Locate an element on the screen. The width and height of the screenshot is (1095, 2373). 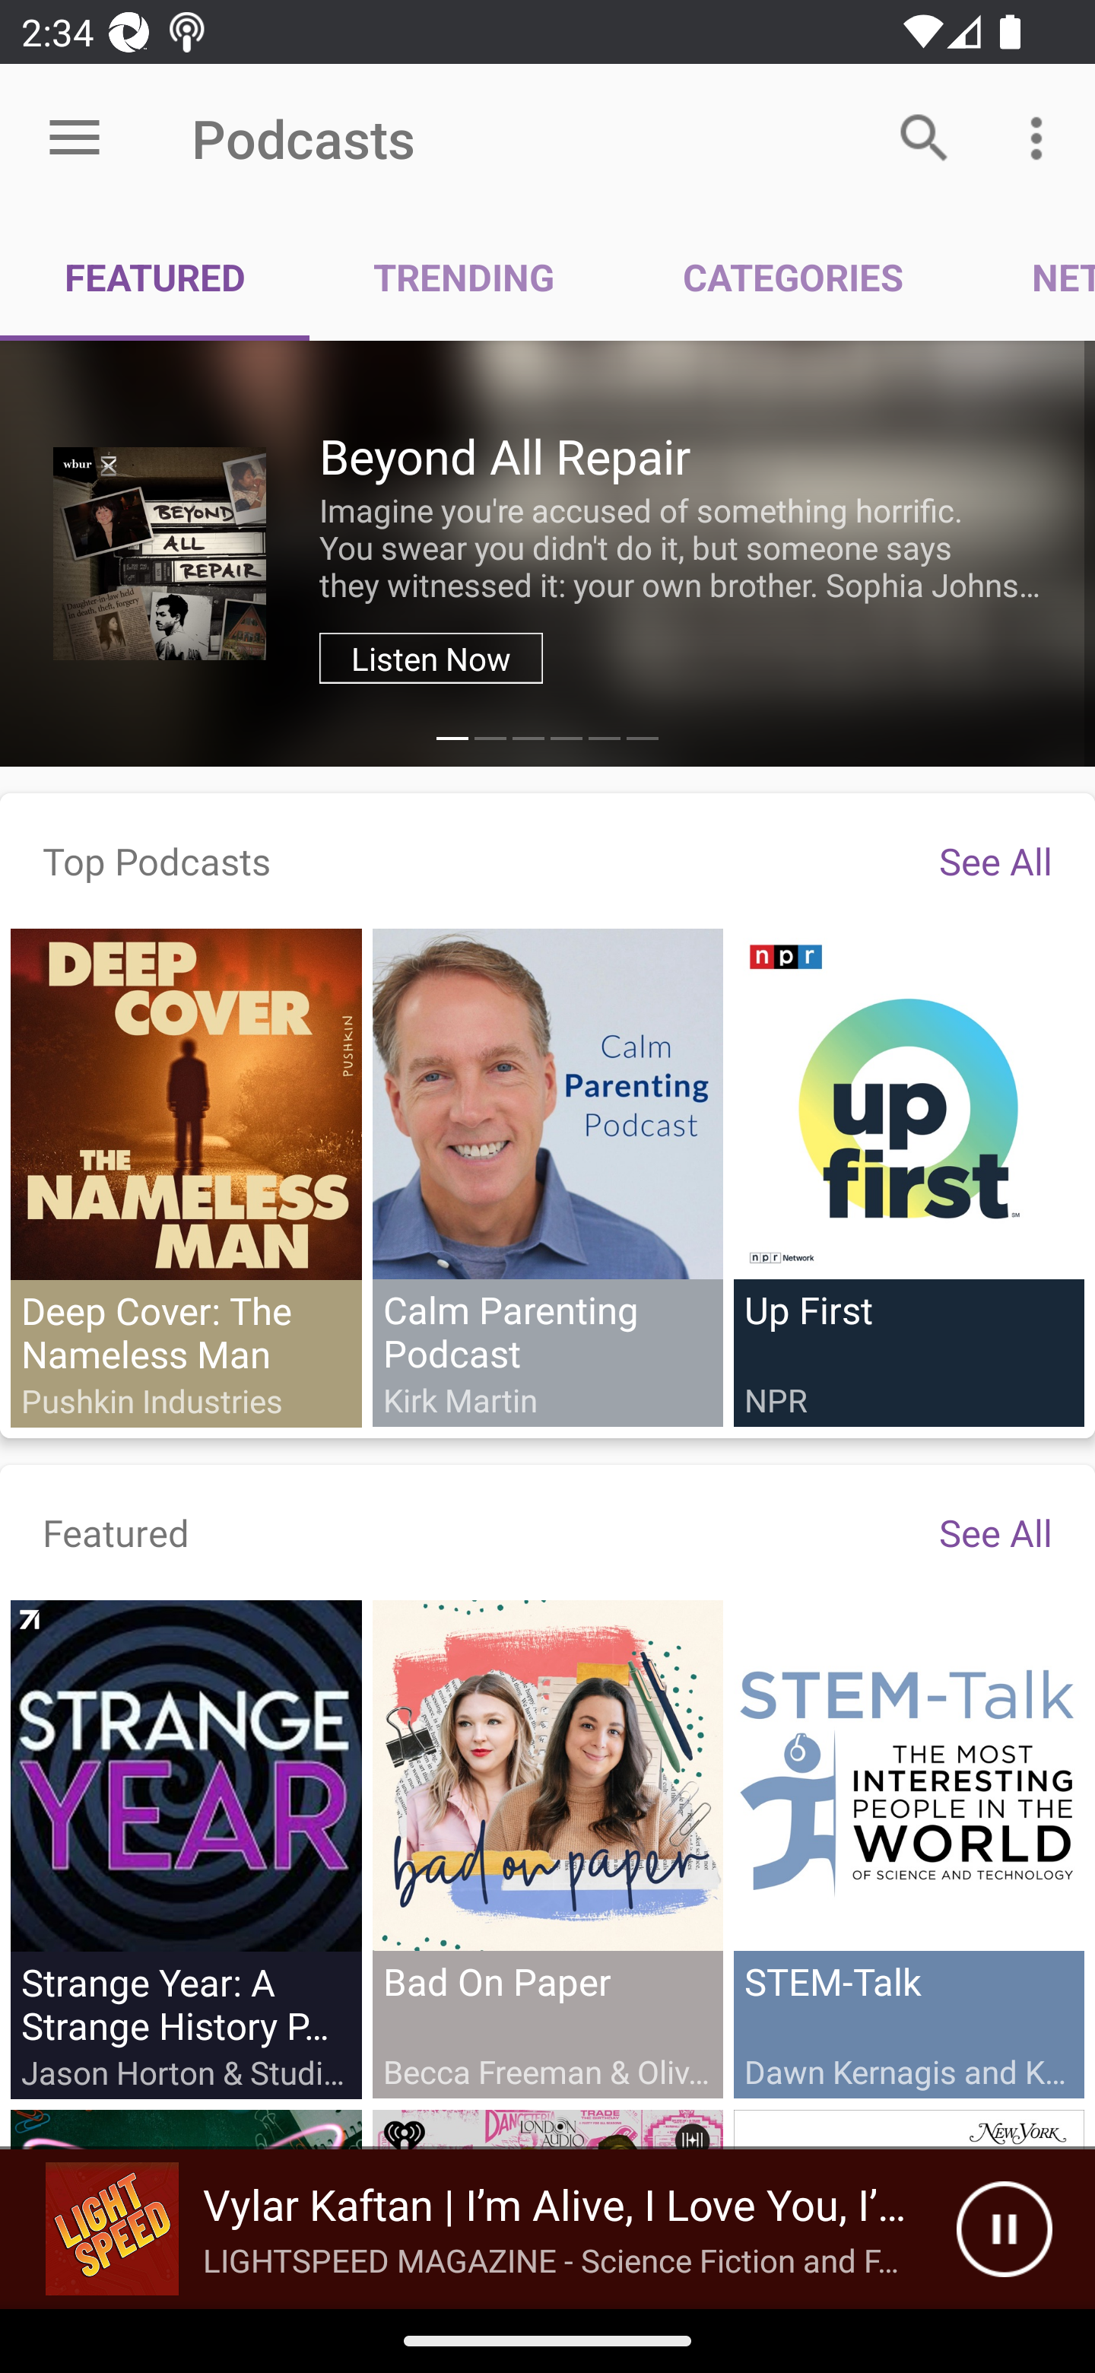
FEATURED is located at coordinates (155, 277).